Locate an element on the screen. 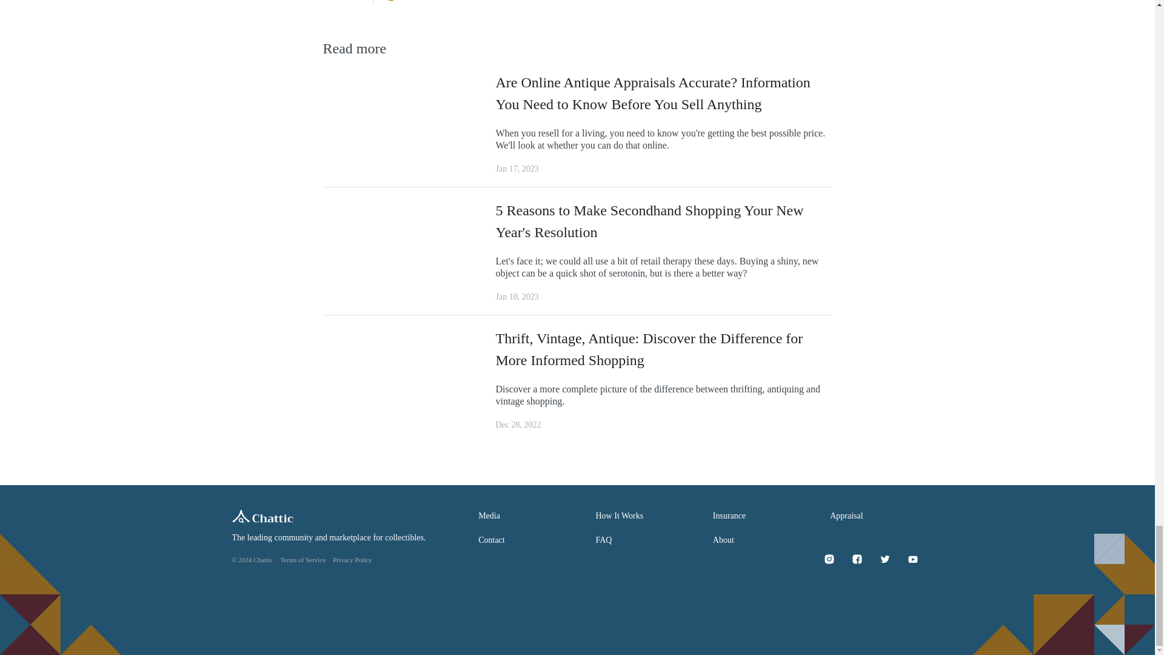  Share is located at coordinates (405, 4).